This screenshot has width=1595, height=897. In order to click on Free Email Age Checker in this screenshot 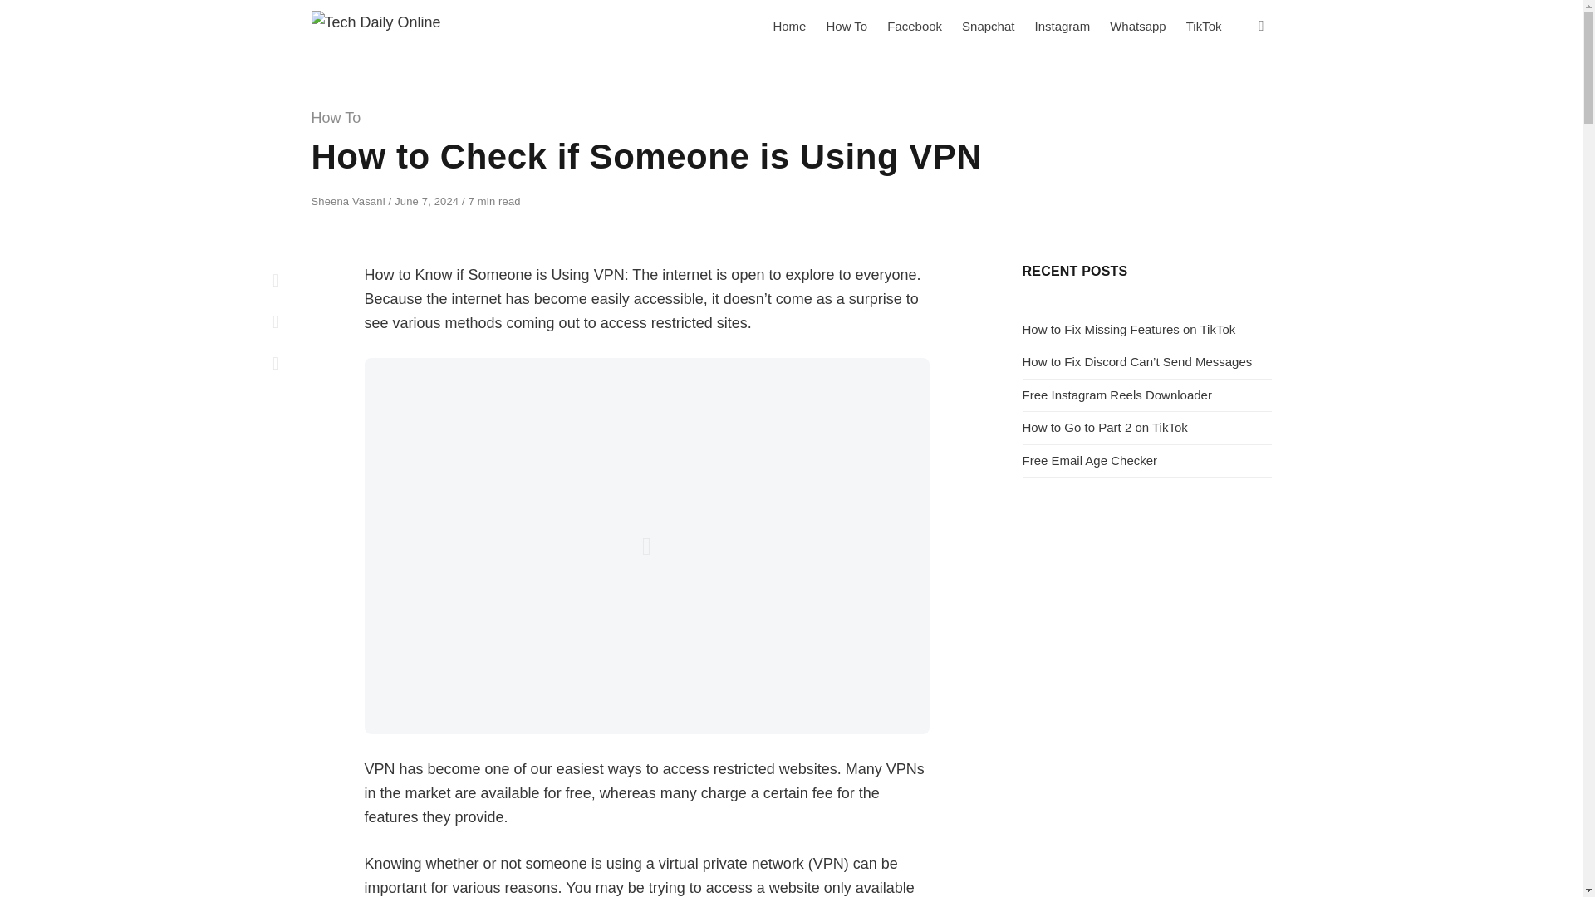, I will do `click(1090, 460)`.